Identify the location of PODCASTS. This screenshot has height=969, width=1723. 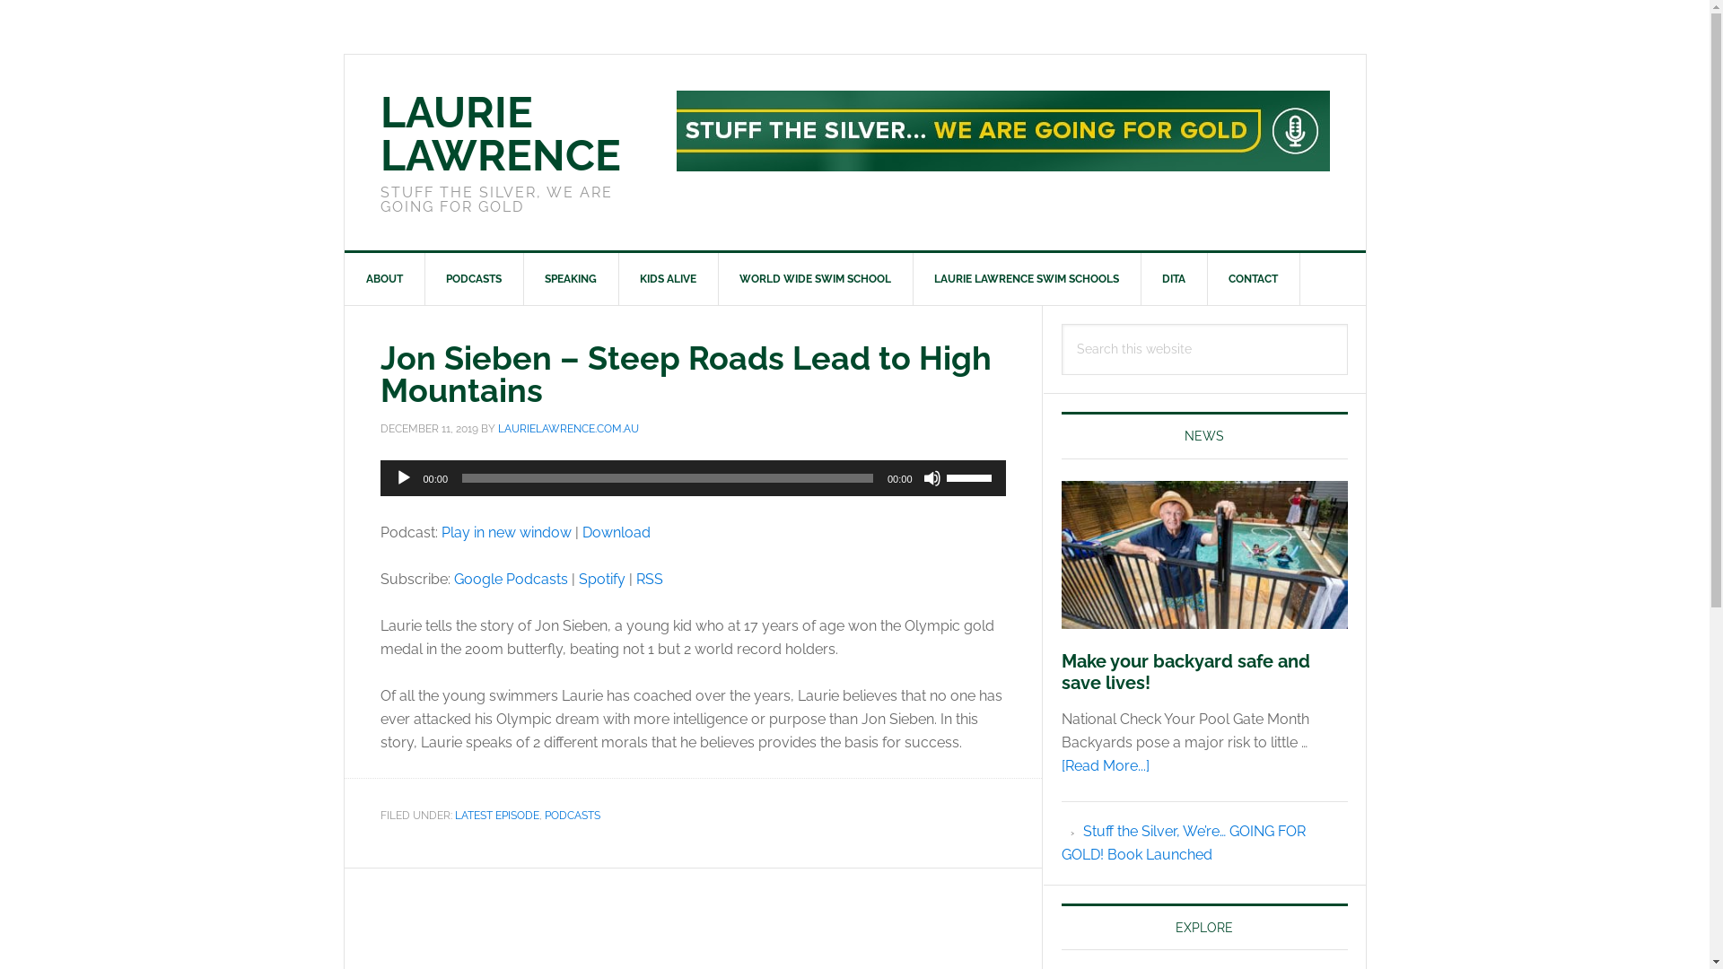
(572, 816).